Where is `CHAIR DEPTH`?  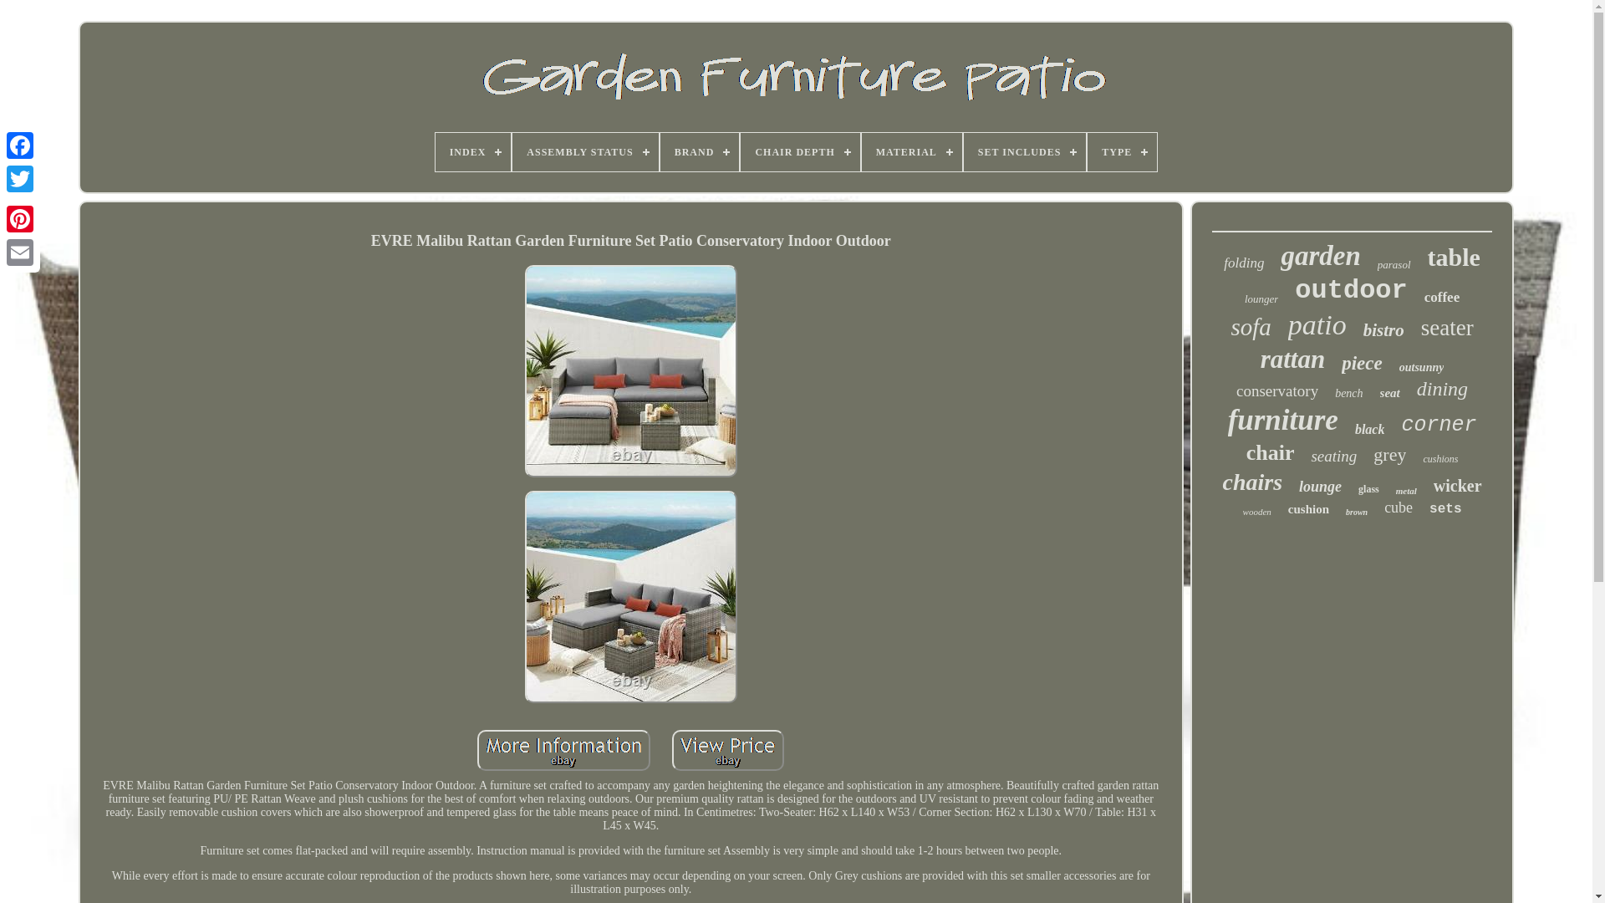
CHAIR DEPTH is located at coordinates (799, 152).